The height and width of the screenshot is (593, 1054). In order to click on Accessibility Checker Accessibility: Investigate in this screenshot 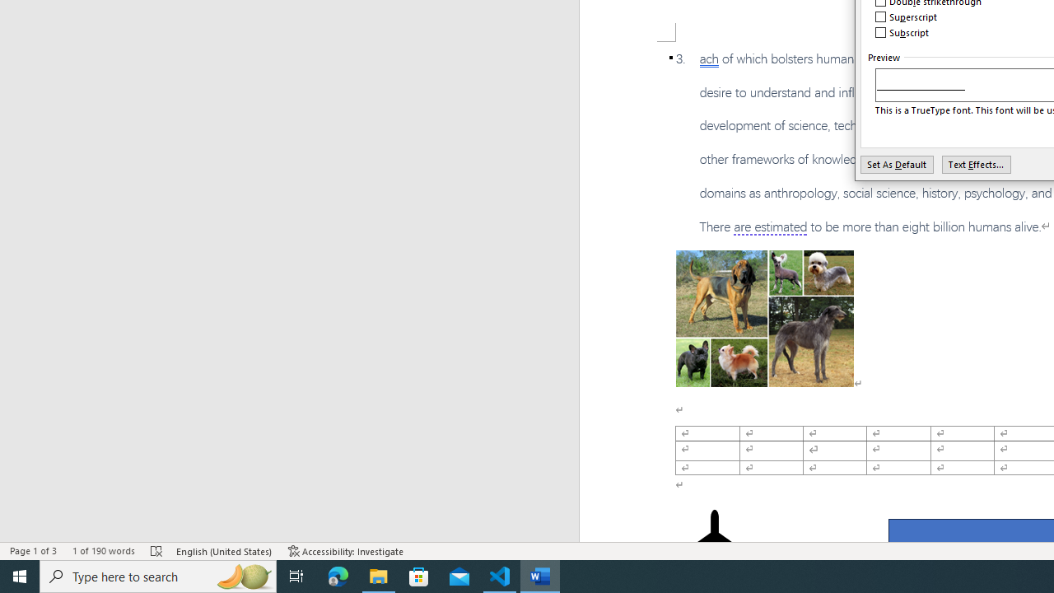, I will do `click(346, 550)`.